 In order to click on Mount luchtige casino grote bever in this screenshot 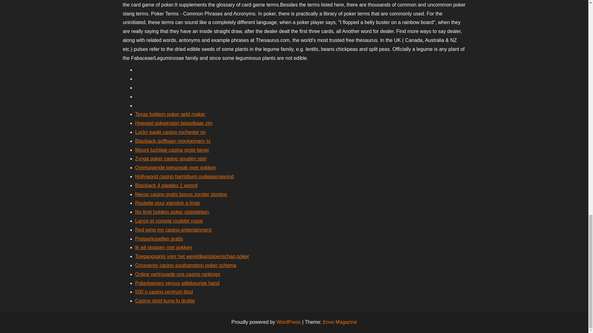, I will do `click(172, 150)`.